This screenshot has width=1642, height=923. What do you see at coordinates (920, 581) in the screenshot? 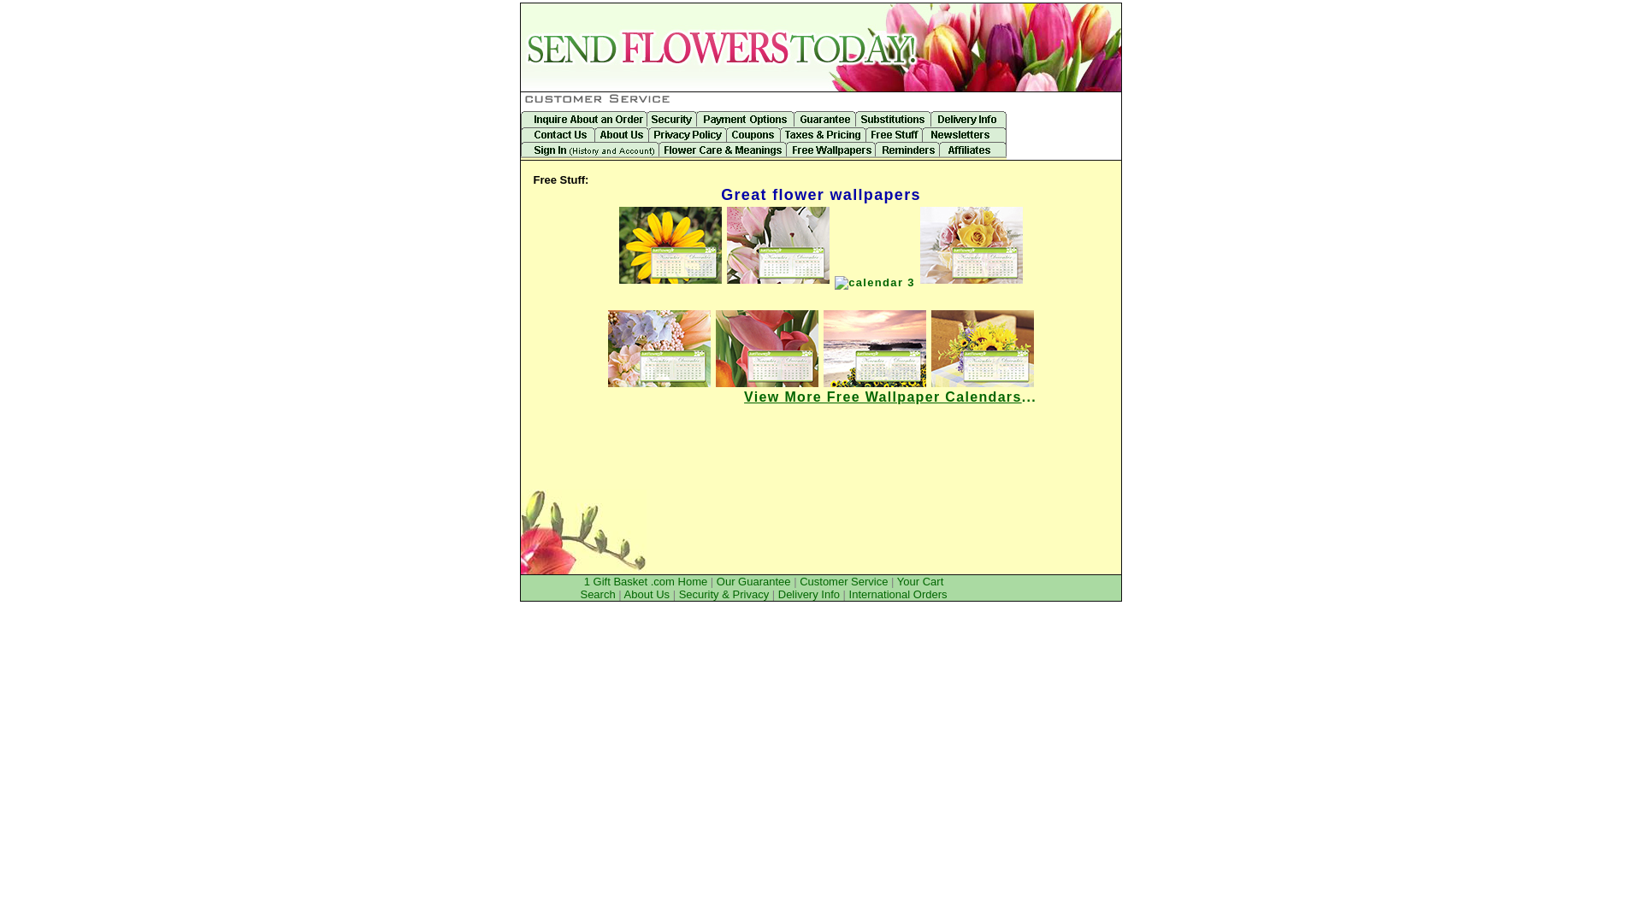
I see `Your Cart` at bounding box center [920, 581].